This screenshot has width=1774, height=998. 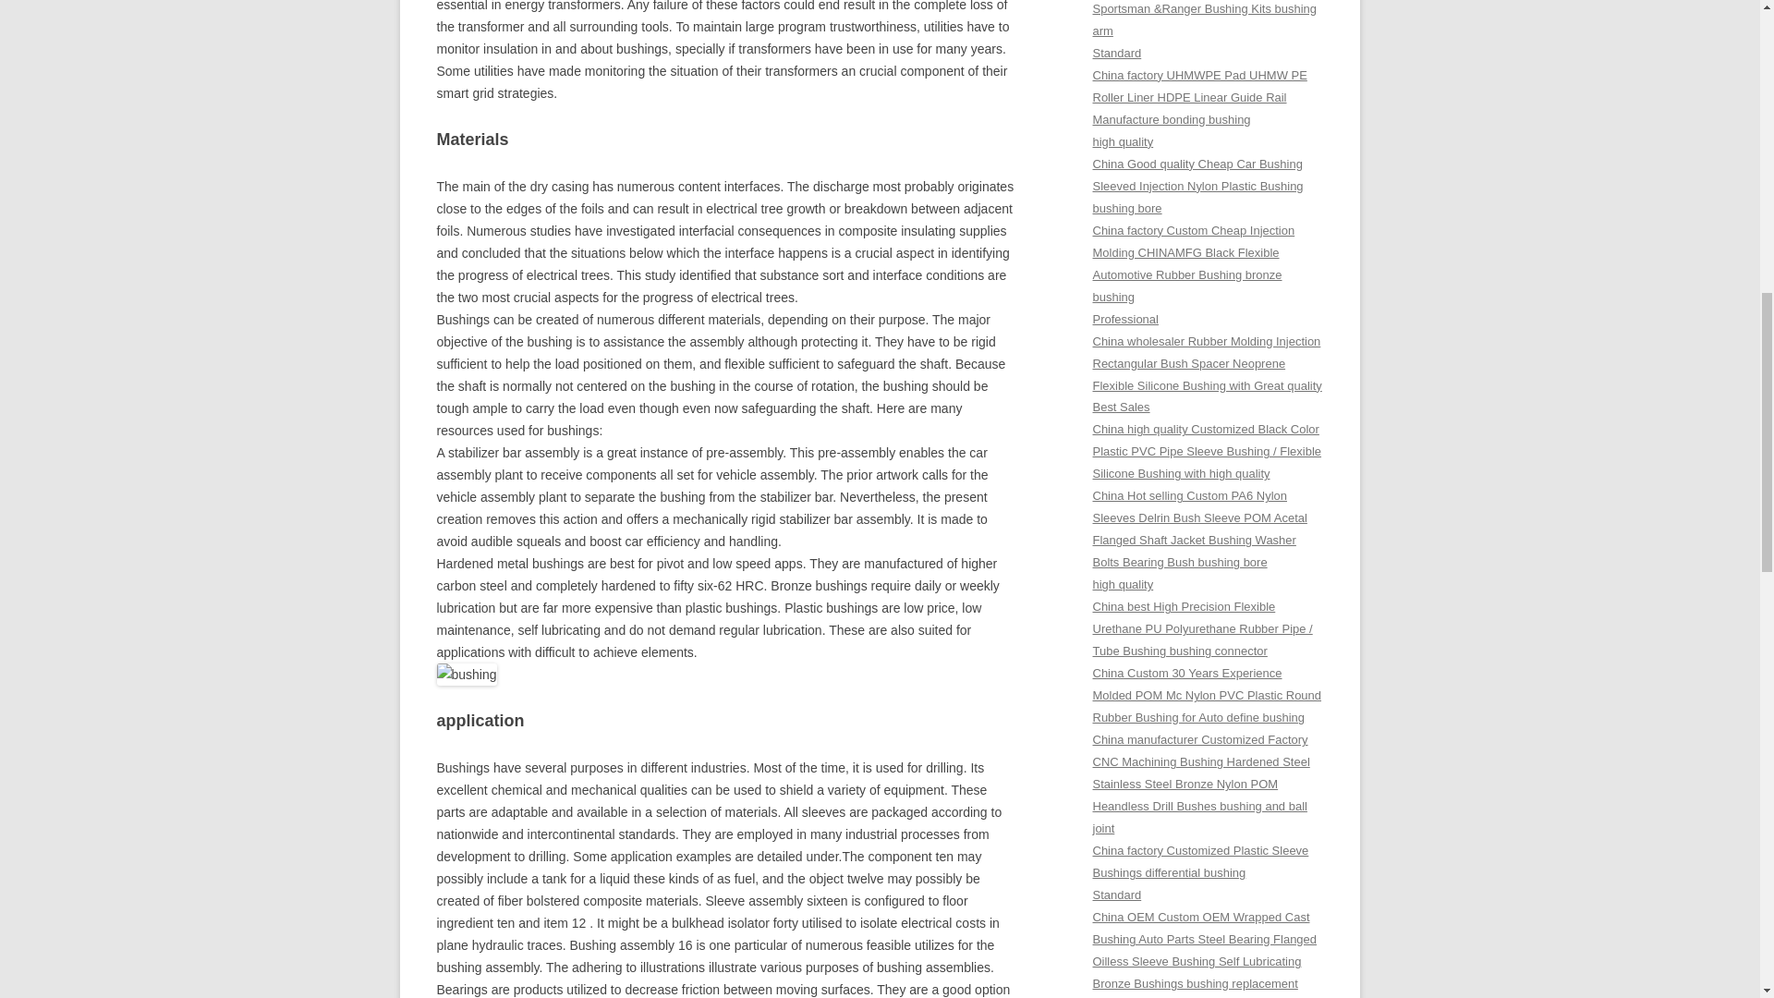 I want to click on high quality, so click(x=1123, y=584).